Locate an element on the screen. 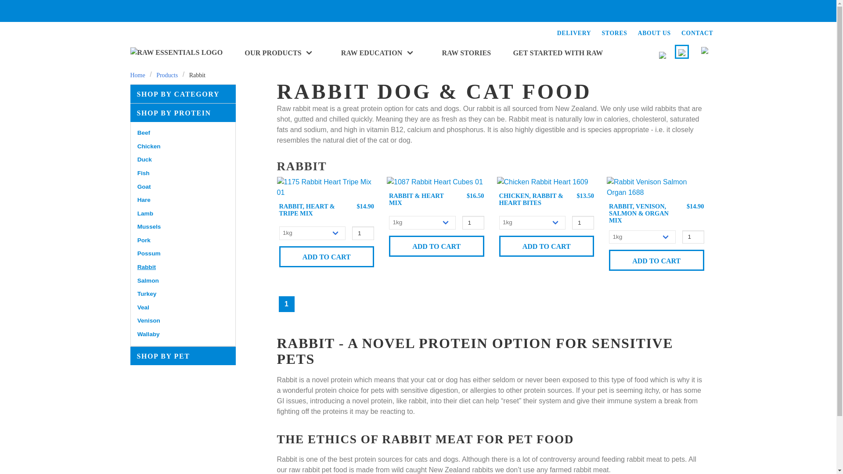  1087 Rabbit Heart Cubes 01 is located at coordinates (435, 182).